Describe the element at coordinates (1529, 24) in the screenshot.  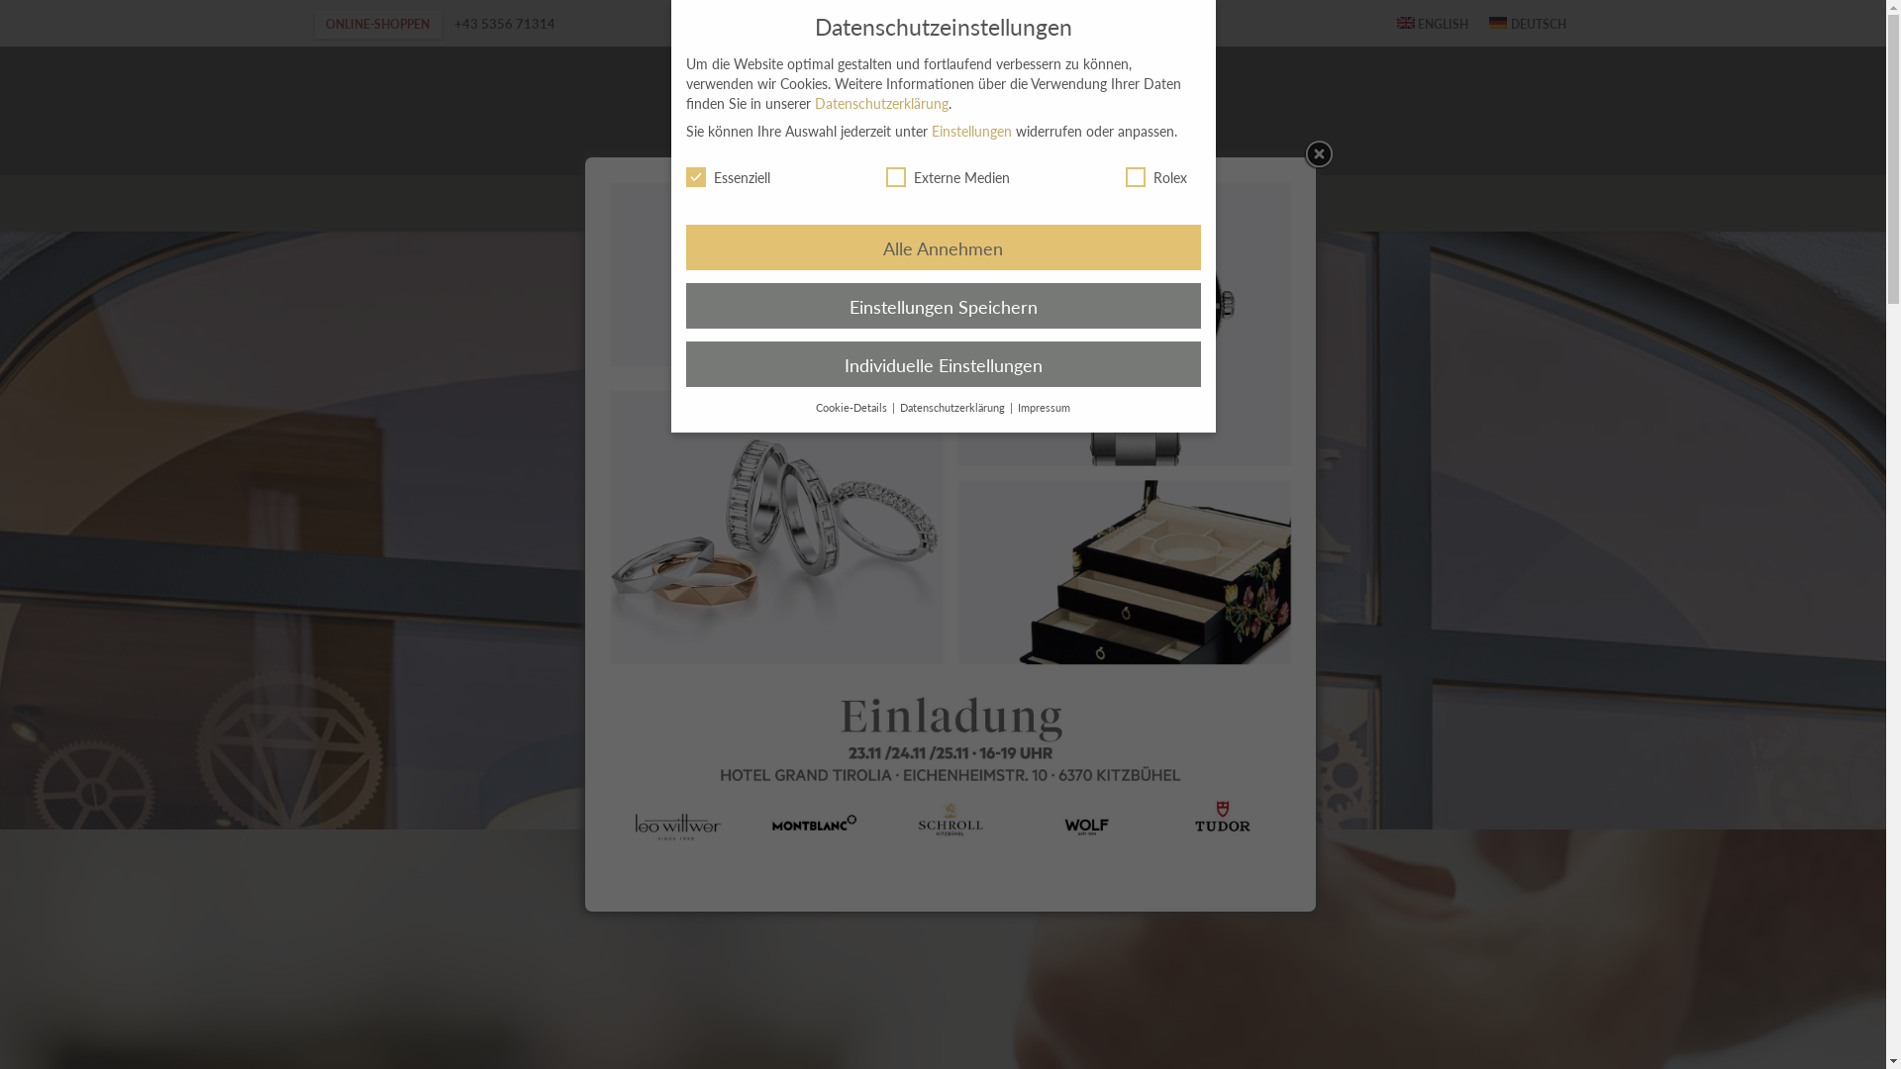
I see `DEUTSCH` at that location.